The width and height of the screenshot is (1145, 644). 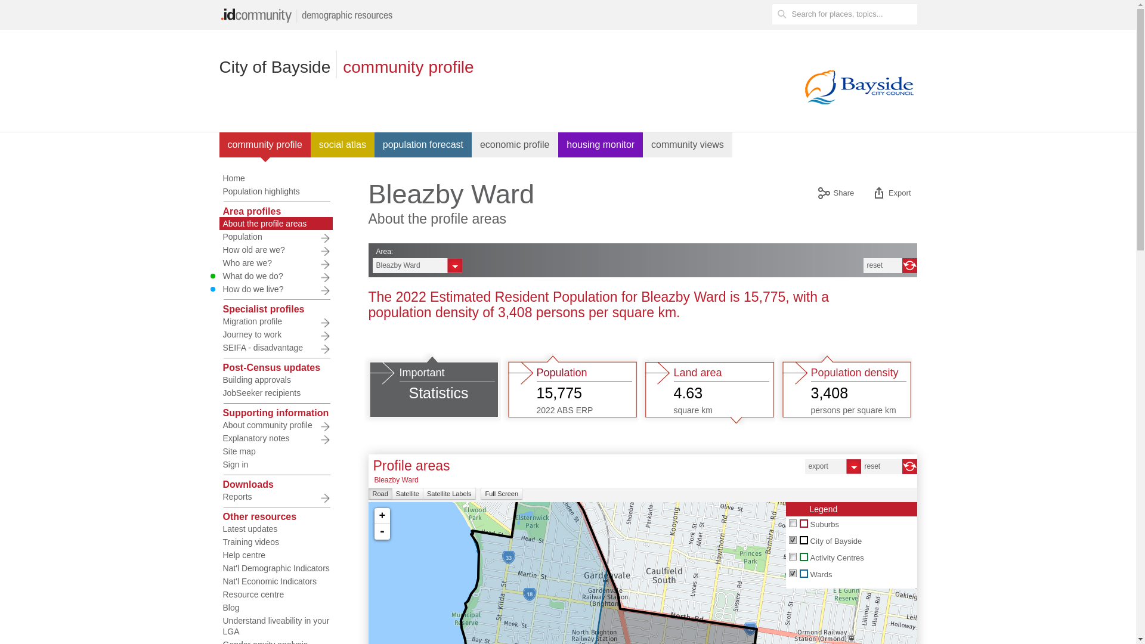 What do you see at coordinates (276, 263) in the screenshot?
I see `Who are we?
 ` at bounding box center [276, 263].